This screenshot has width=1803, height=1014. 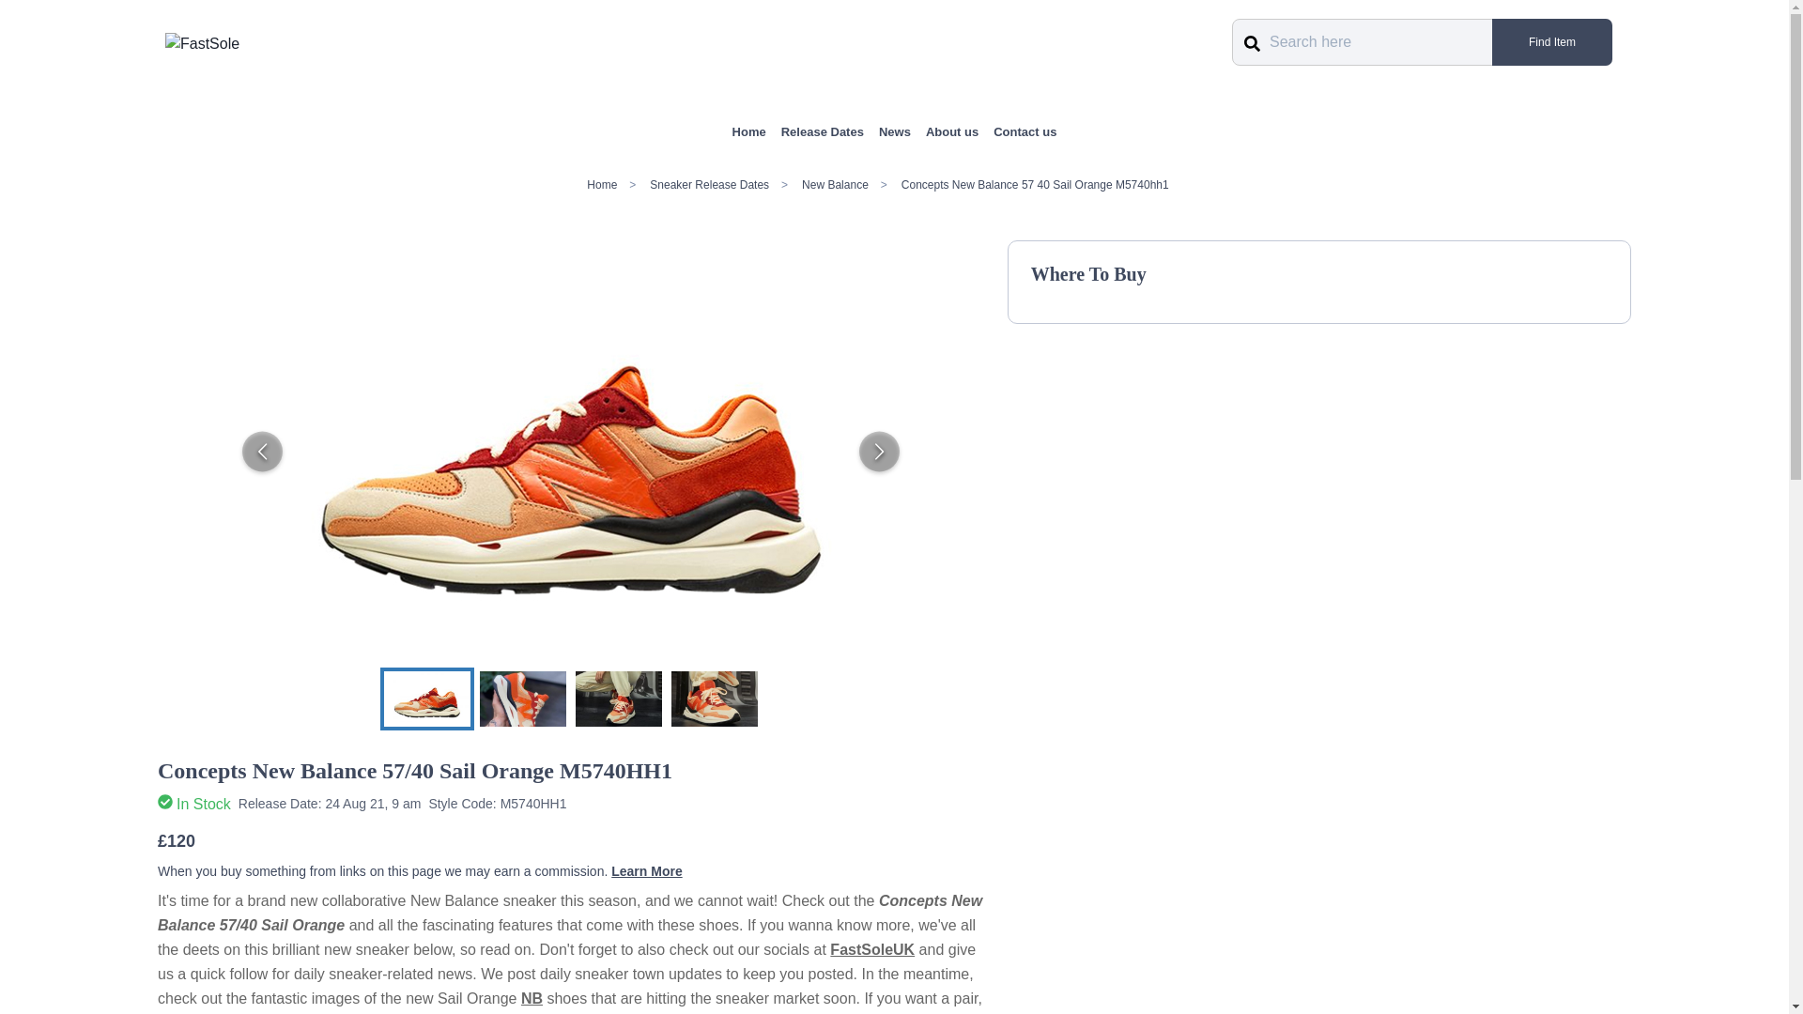 I want to click on Release Dates, so click(x=822, y=131).